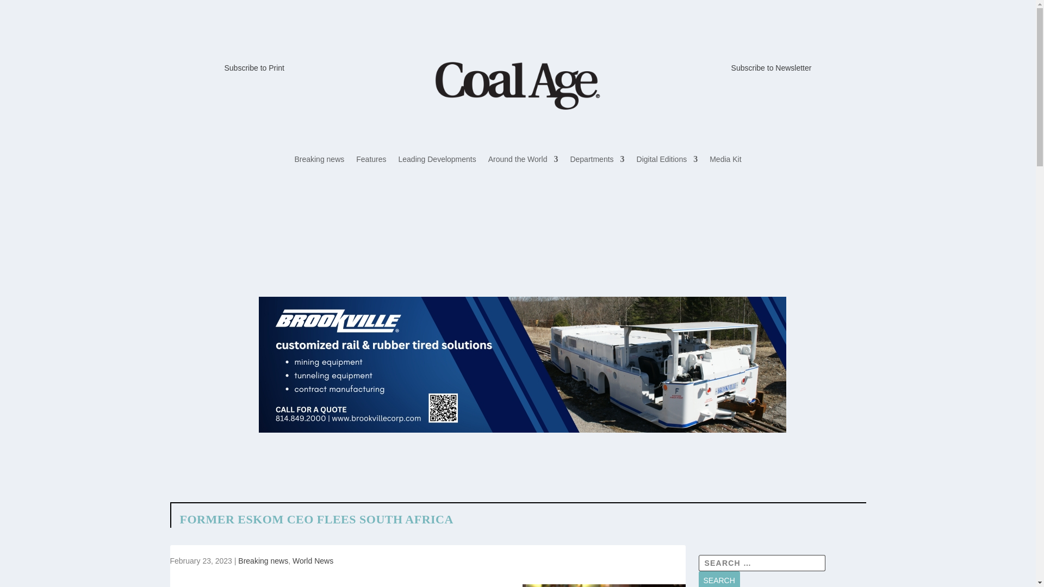 The height and width of the screenshot is (587, 1044). What do you see at coordinates (523, 161) in the screenshot?
I see `Around the World` at bounding box center [523, 161].